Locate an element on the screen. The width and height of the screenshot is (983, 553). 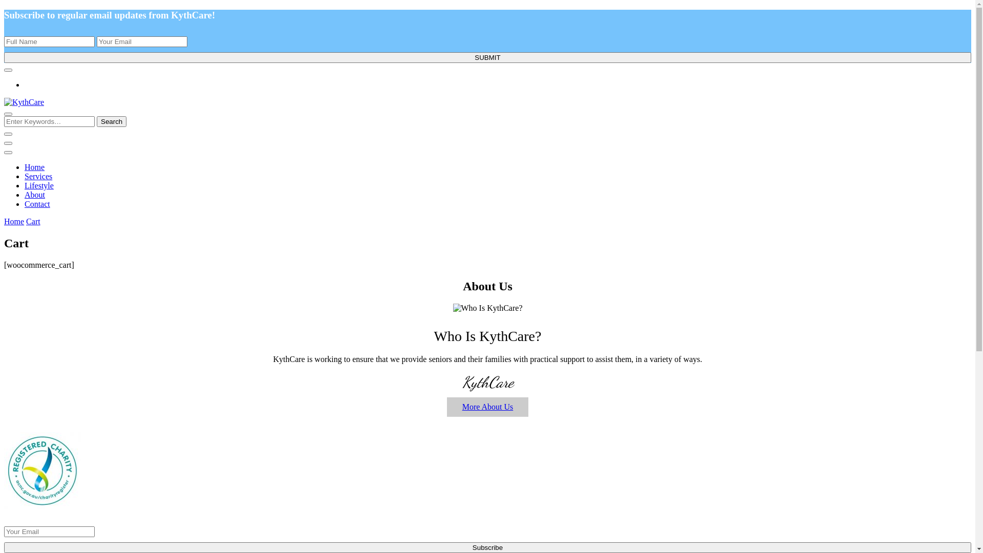
Home is located at coordinates (14, 221).